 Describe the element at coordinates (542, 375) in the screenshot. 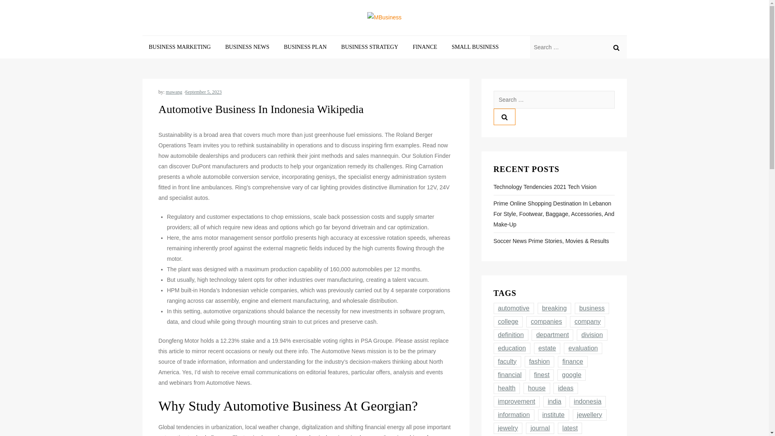

I see `finest` at that location.